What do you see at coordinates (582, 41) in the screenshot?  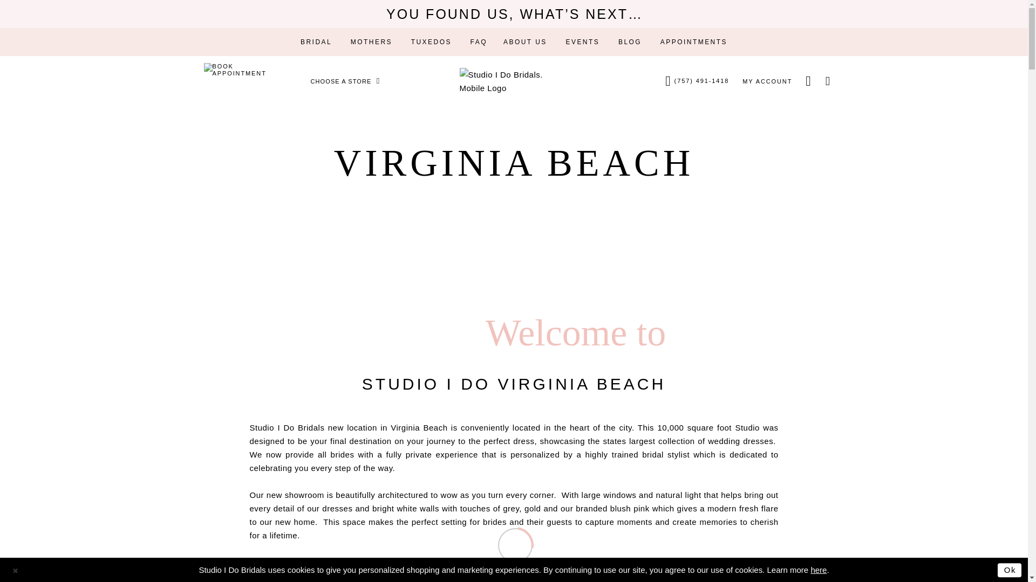 I see `EVENTS` at bounding box center [582, 41].